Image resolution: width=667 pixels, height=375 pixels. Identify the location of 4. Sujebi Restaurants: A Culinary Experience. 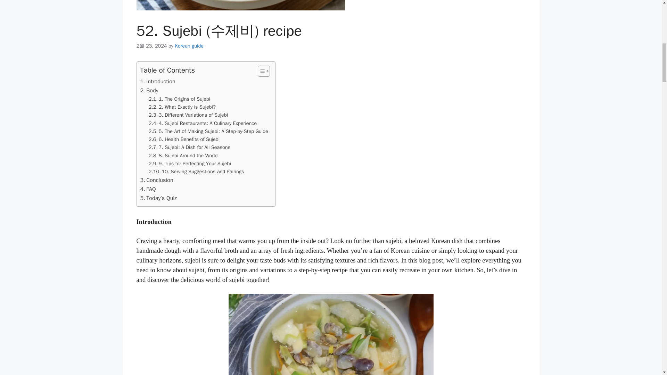
(203, 124).